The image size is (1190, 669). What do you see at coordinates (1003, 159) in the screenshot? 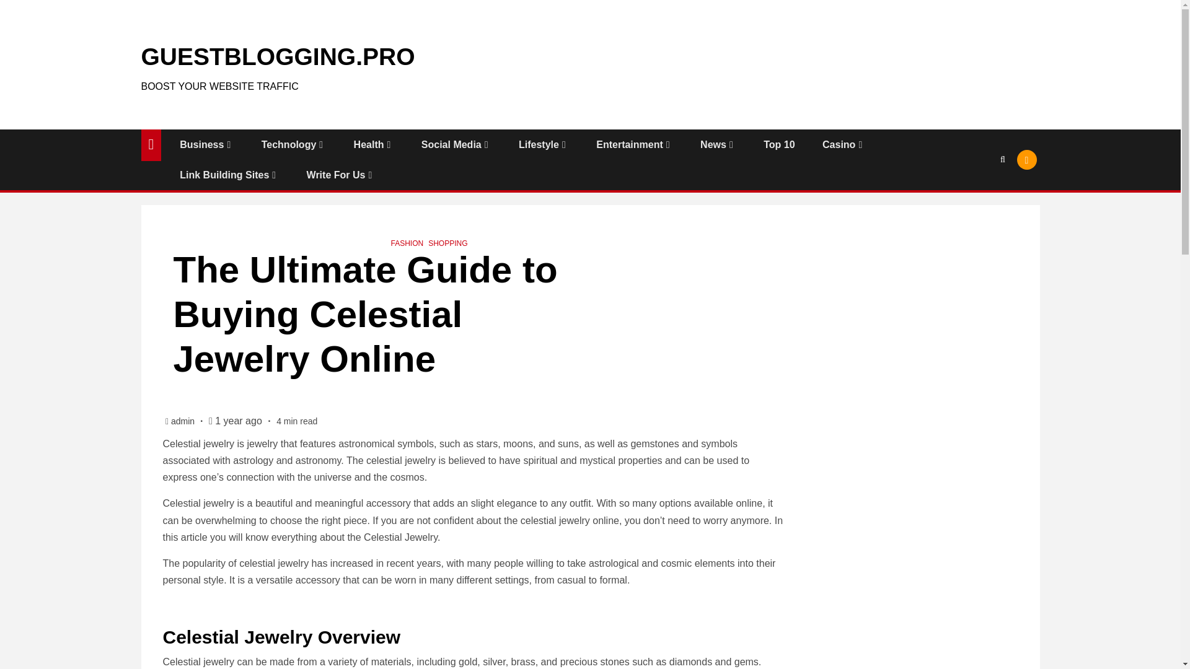
I see `Search` at bounding box center [1003, 159].